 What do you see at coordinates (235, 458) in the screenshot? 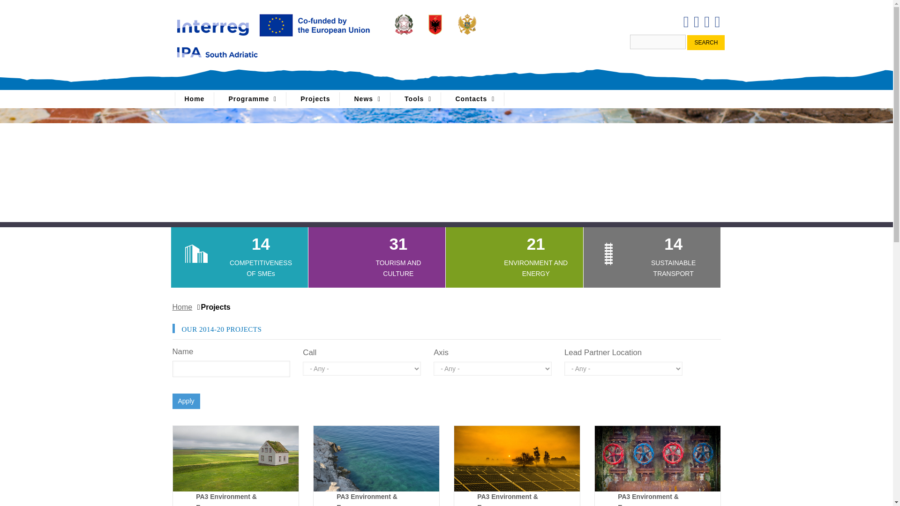
I see `Agricultural WastE as Sustainable` at bounding box center [235, 458].